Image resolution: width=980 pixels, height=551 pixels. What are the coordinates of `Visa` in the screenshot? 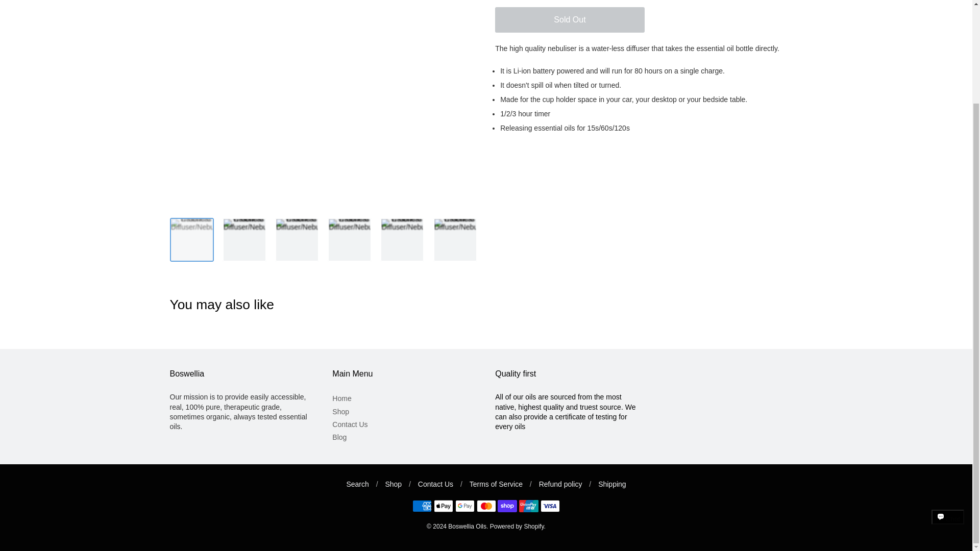 It's located at (550, 506).